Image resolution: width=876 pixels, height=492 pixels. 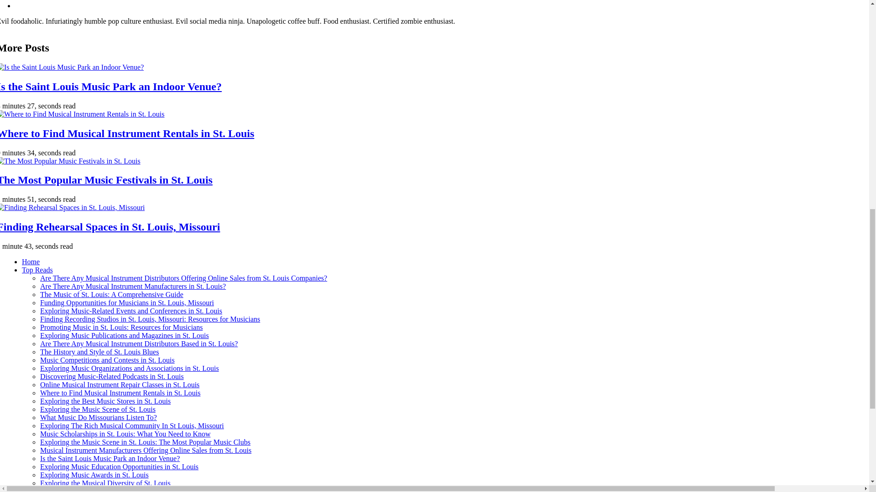 I want to click on Funding Opportunities for Musicians in St. Louis, Missouri, so click(x=127, y=302).